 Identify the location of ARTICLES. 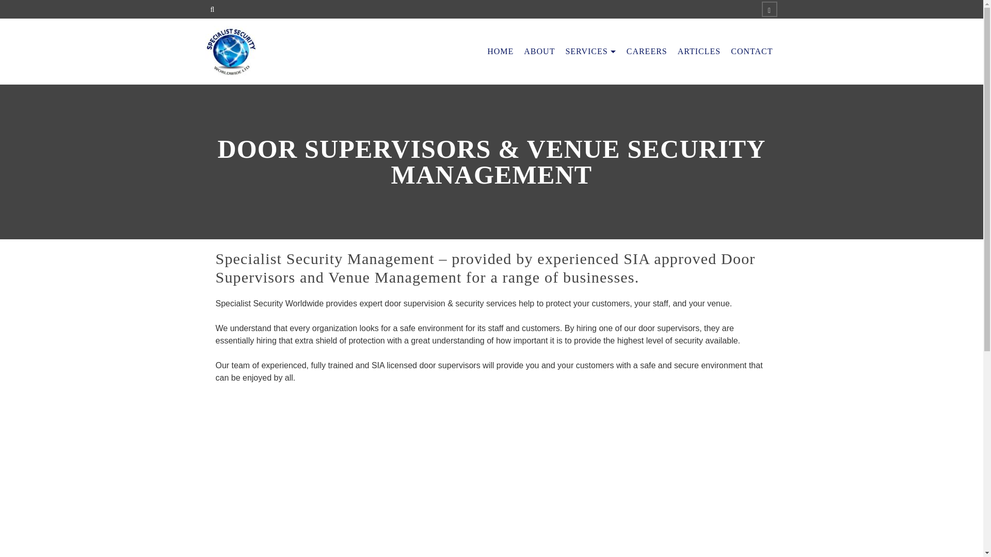
(699, 52).